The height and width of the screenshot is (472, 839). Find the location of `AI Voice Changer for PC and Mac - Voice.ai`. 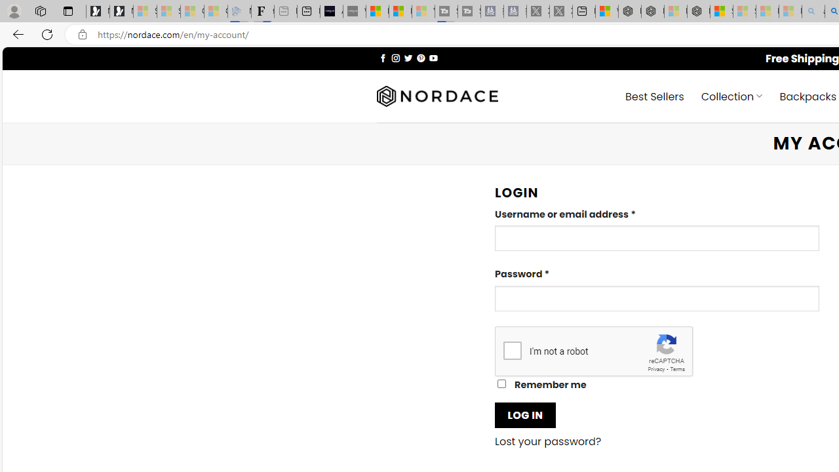

AI Voice Changer for PC and Mac - Voice.ai is located at coordinates (332, 12).